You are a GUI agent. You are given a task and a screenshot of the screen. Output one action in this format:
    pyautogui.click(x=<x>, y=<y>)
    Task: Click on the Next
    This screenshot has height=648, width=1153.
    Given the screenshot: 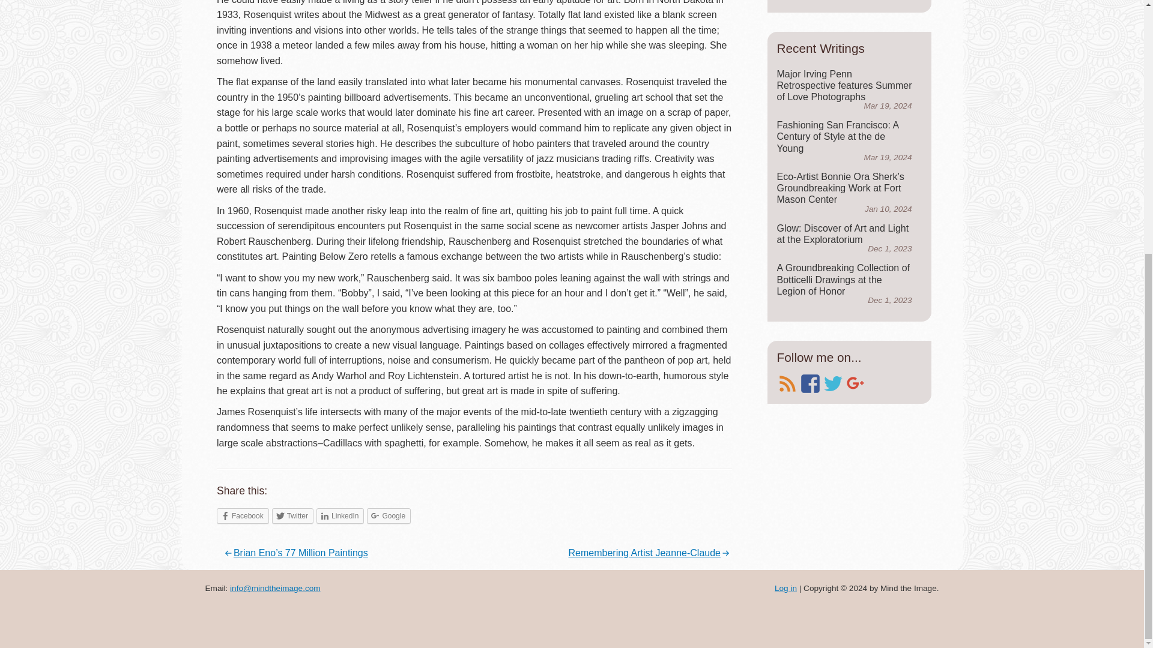 What is the action you would take?
    pyautogui.click(x=650, y=552)
    